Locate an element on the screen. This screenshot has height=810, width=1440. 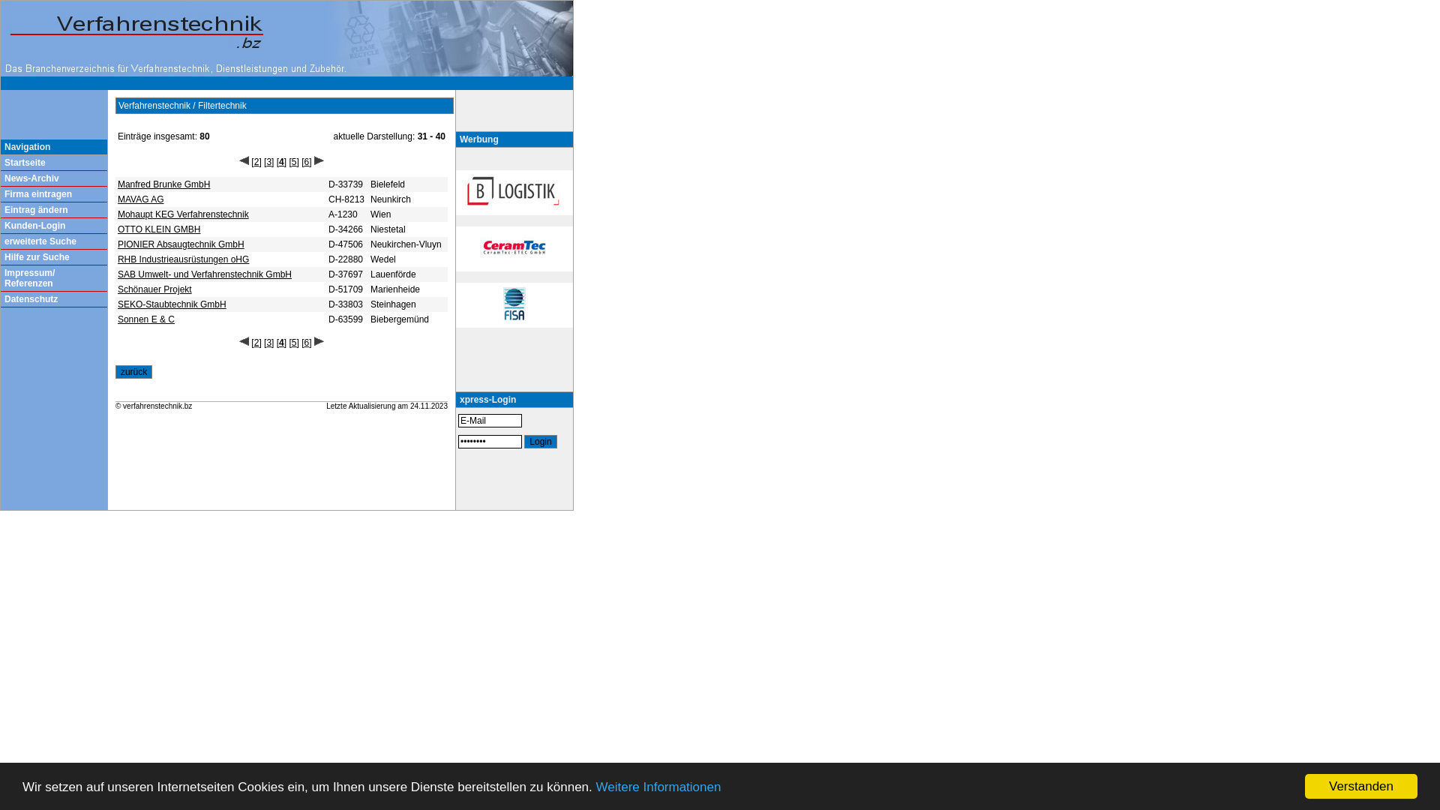
5 is located at coordinates (294, 343).